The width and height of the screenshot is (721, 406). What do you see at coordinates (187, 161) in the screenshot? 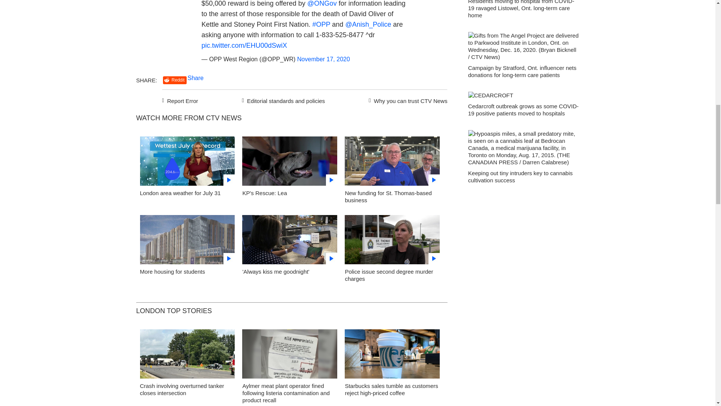
I see `false` at bounding box center [187, 161].